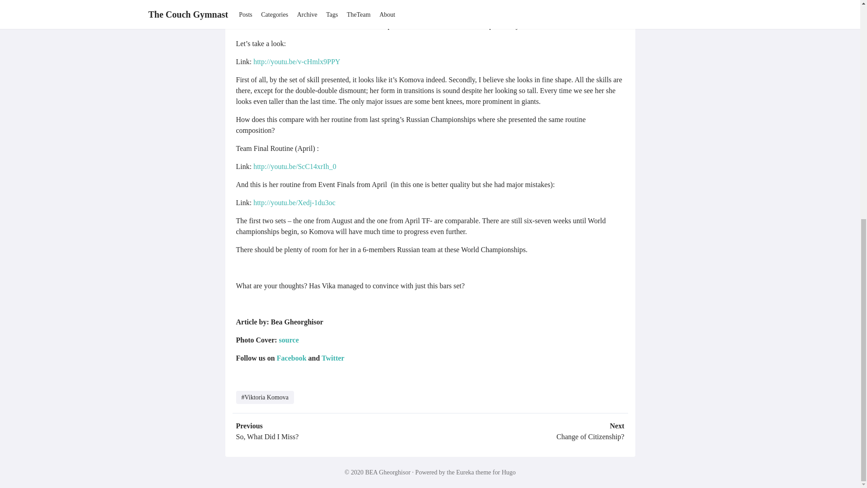  I want to click on Twitter, so click(333, 358).